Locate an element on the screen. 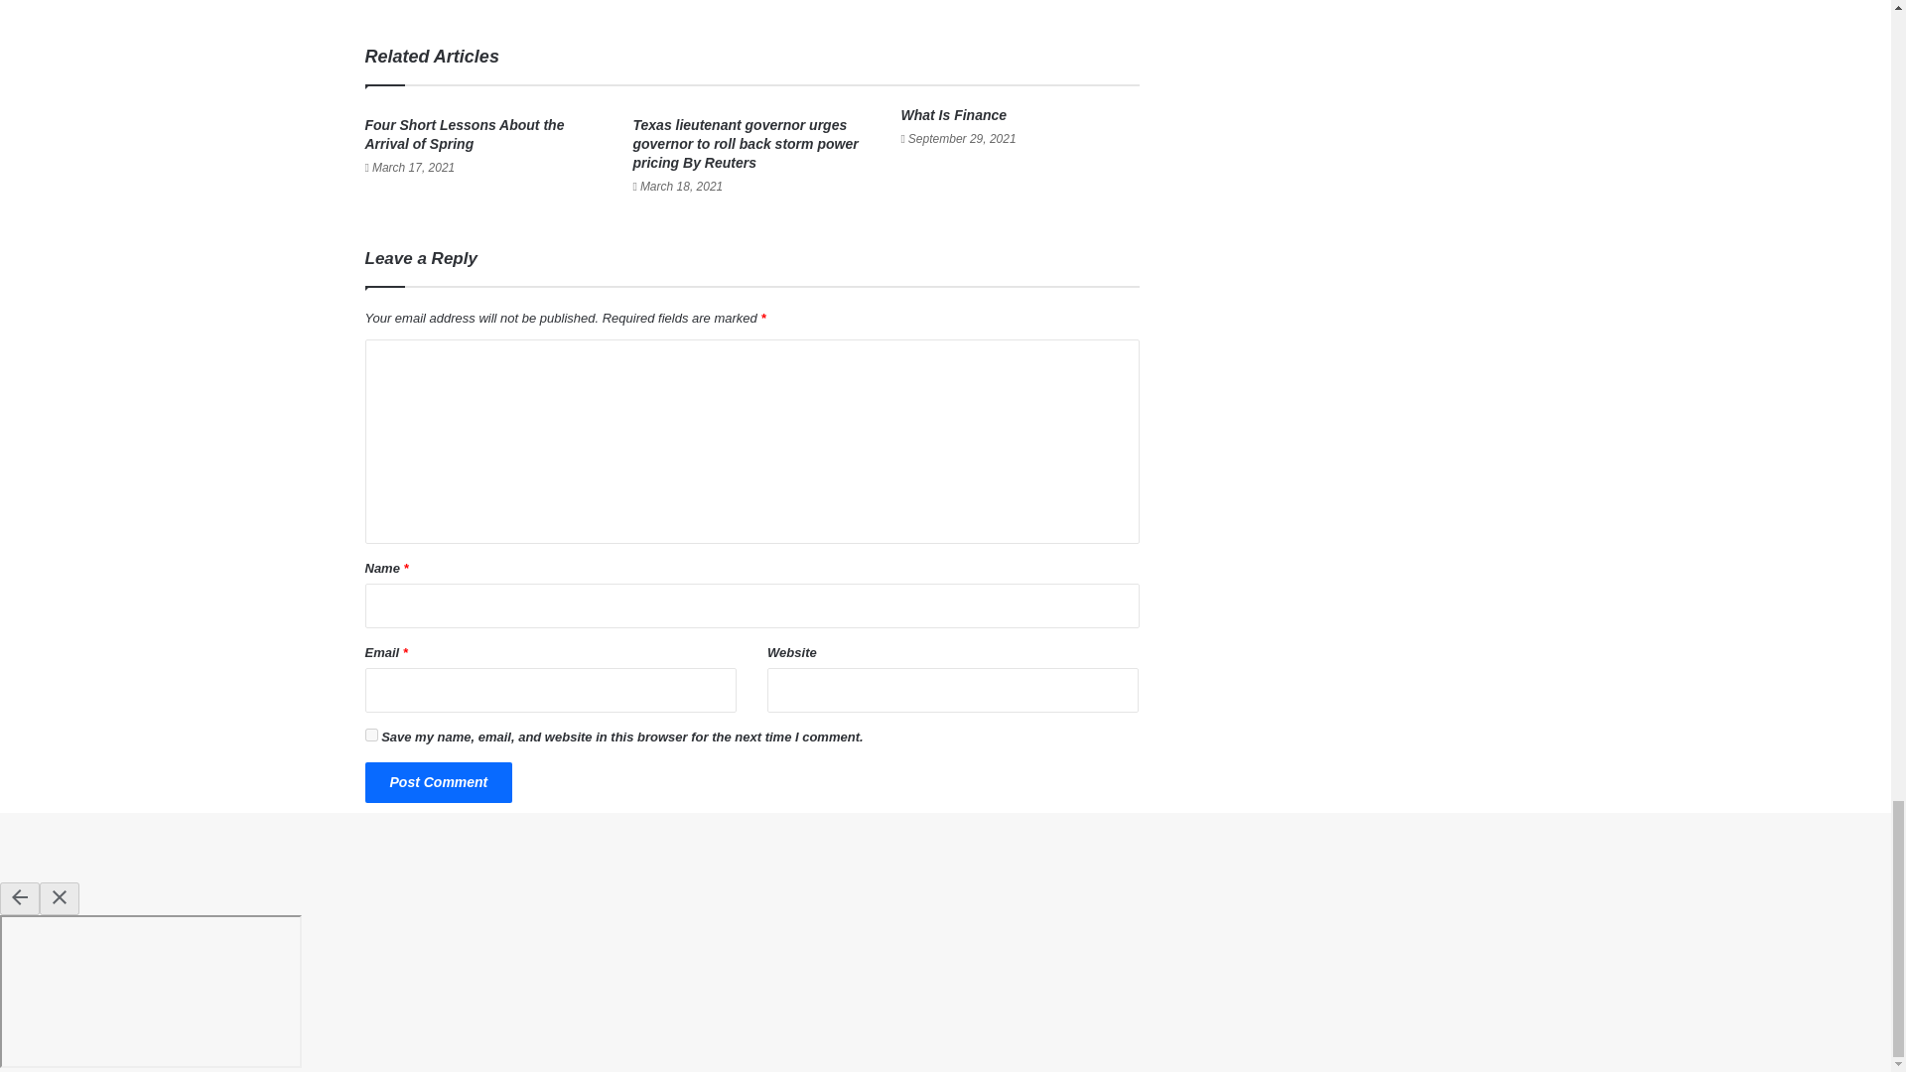 The image size is (1906, 1072). yes is located at coordinates (371, 735).